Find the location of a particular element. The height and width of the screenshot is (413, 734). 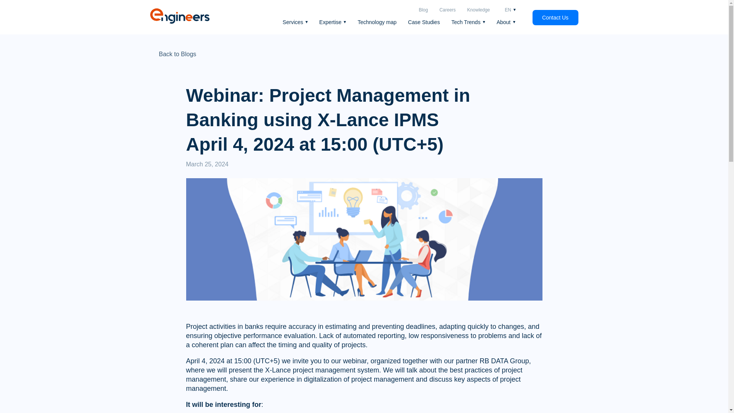

Blog is located at coordinates (423, 10).